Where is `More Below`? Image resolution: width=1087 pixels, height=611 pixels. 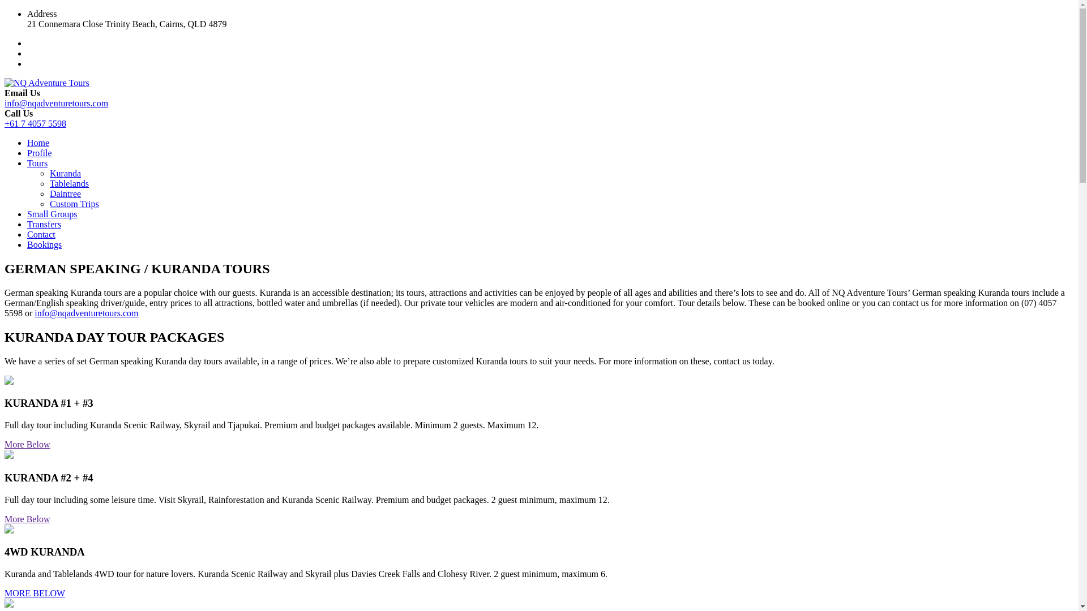
More Below is located at coordinates (27, 518).